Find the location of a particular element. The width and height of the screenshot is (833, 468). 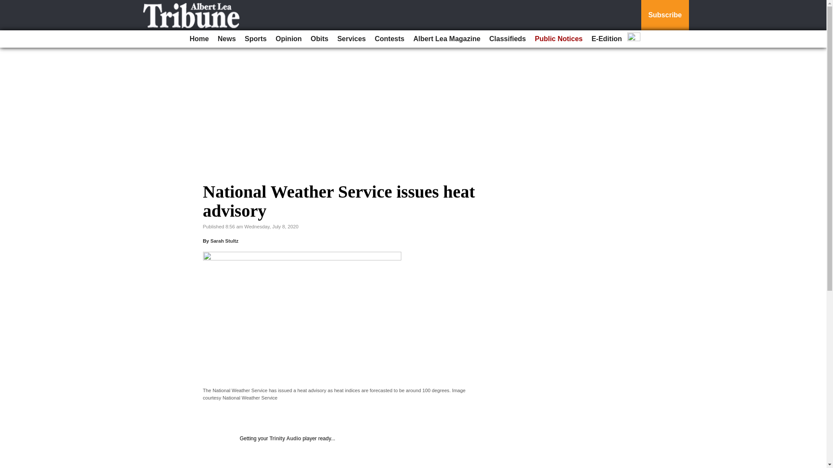

News is located at coordinates (226, 39).